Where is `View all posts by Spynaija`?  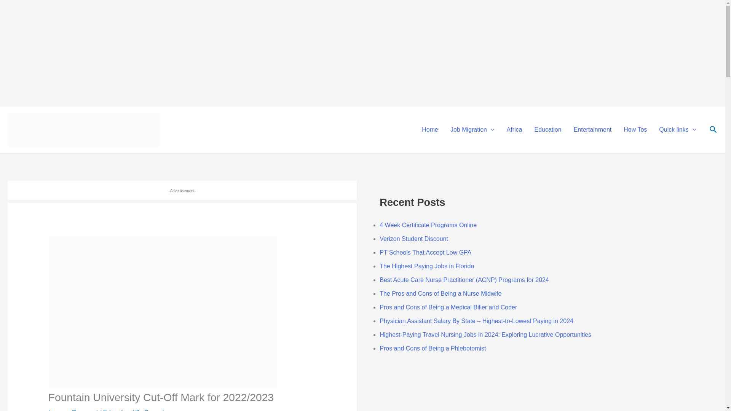
View all posts by Spynaija is located at coordinates (155, 410).